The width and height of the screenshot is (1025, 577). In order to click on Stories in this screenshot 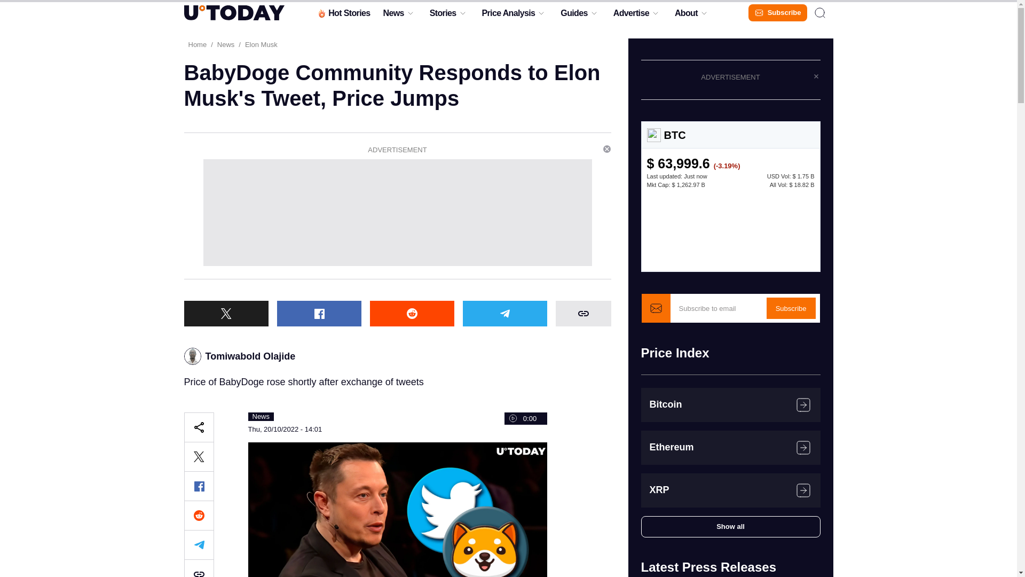, I will do `click(443, 15)`.